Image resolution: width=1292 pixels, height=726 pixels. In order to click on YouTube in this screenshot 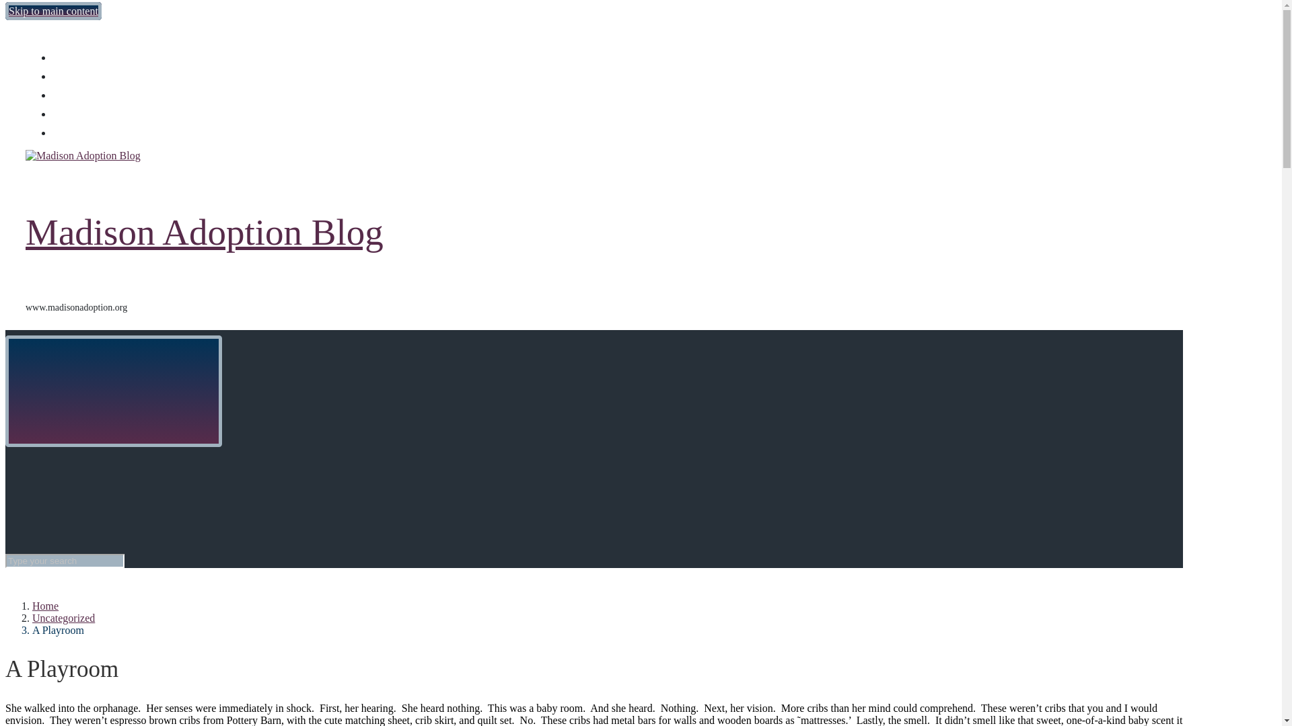, I will do `click(61, 114)`.